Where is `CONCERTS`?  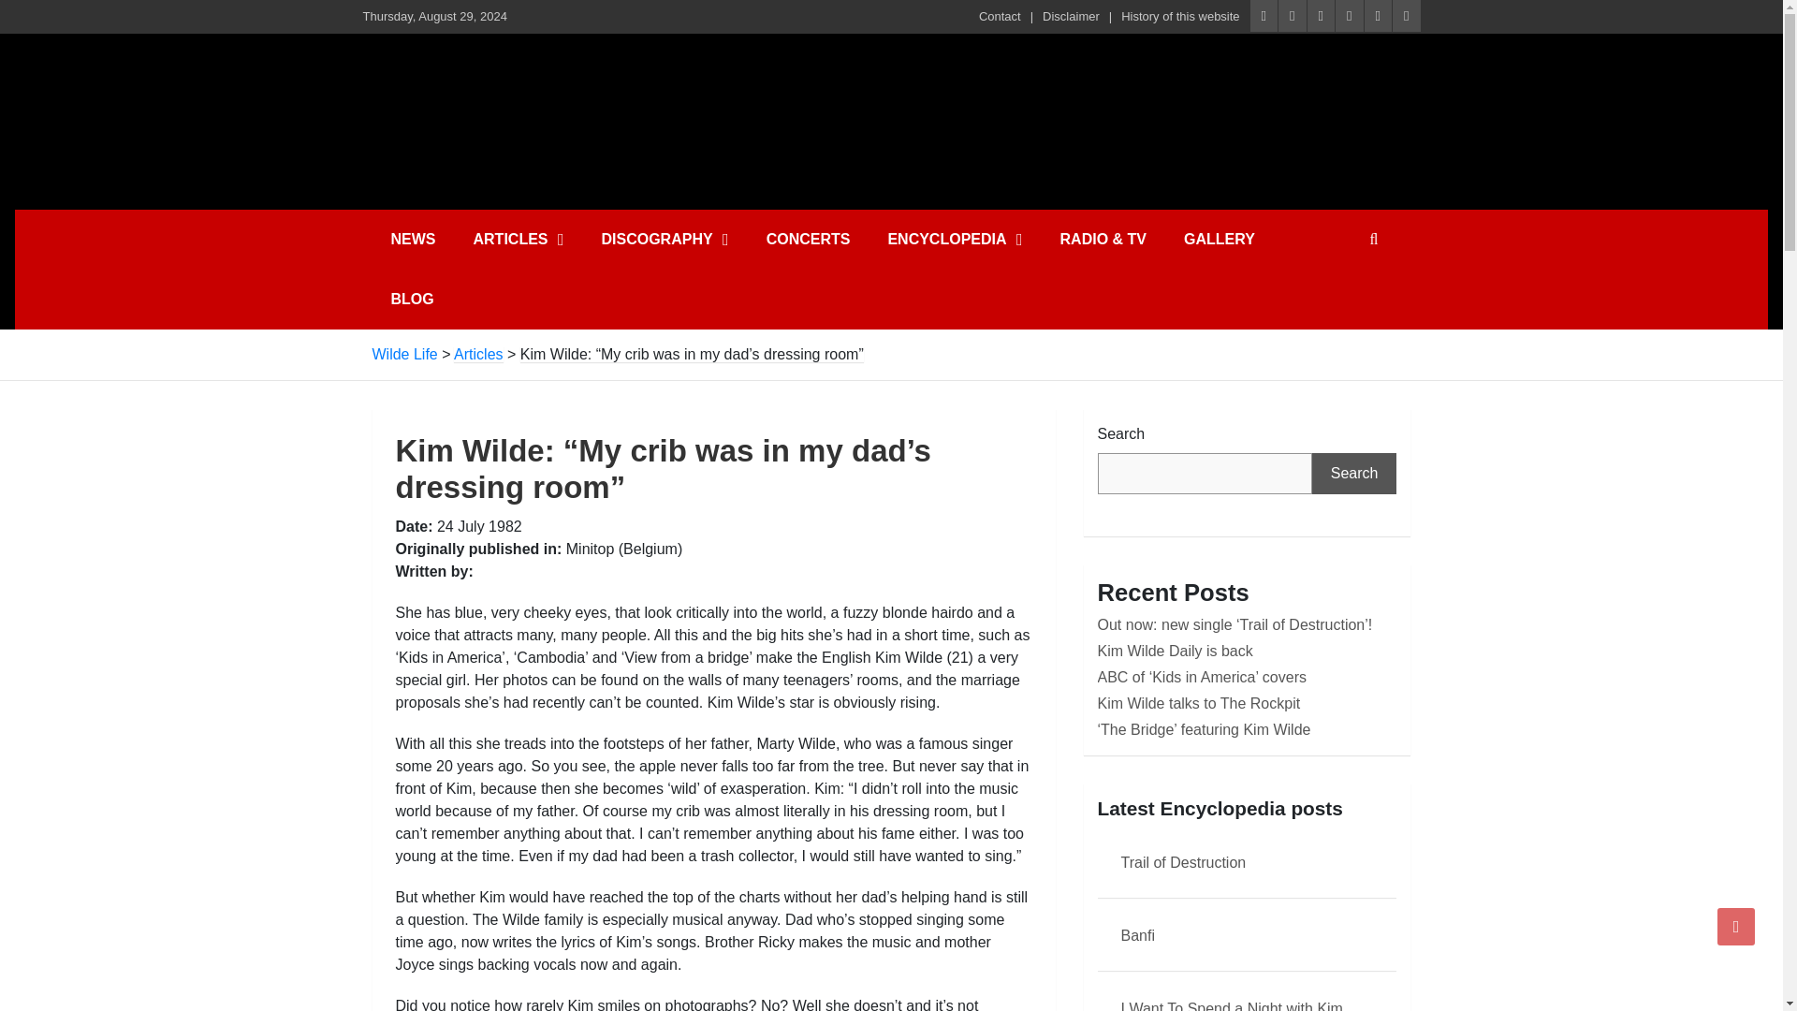
CONCERTS is located at coordinates (809, 240).